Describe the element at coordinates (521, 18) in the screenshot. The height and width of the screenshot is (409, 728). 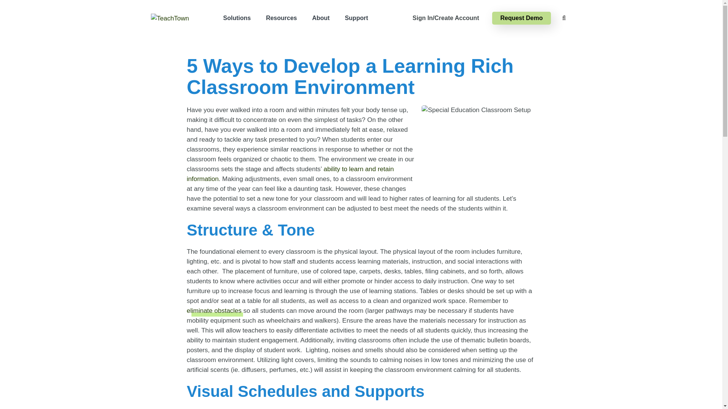
I see `Request Demo` at that location.